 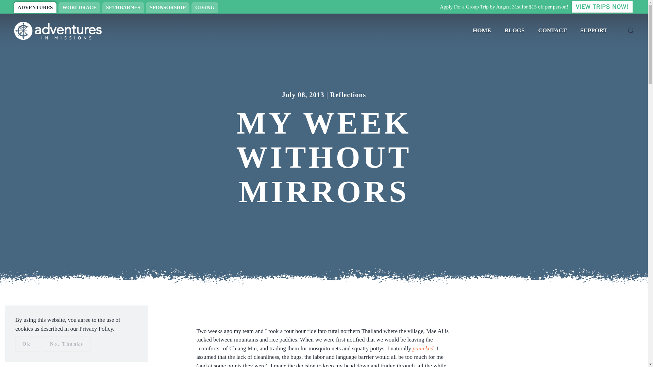 I want to click on SETHBARNES, so click(x=123, y=7).